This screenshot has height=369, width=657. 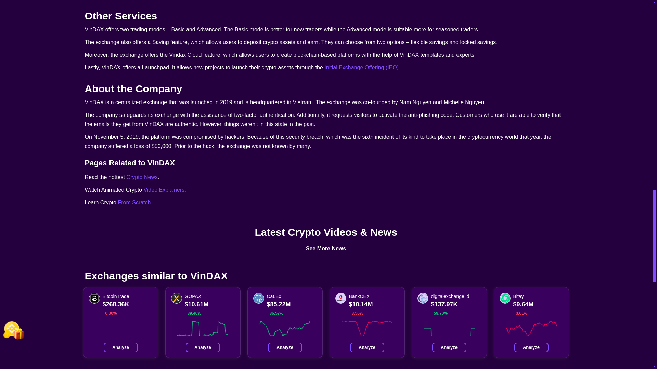 I want to click on BankCEX Exchange, so click(x=340, y=298).